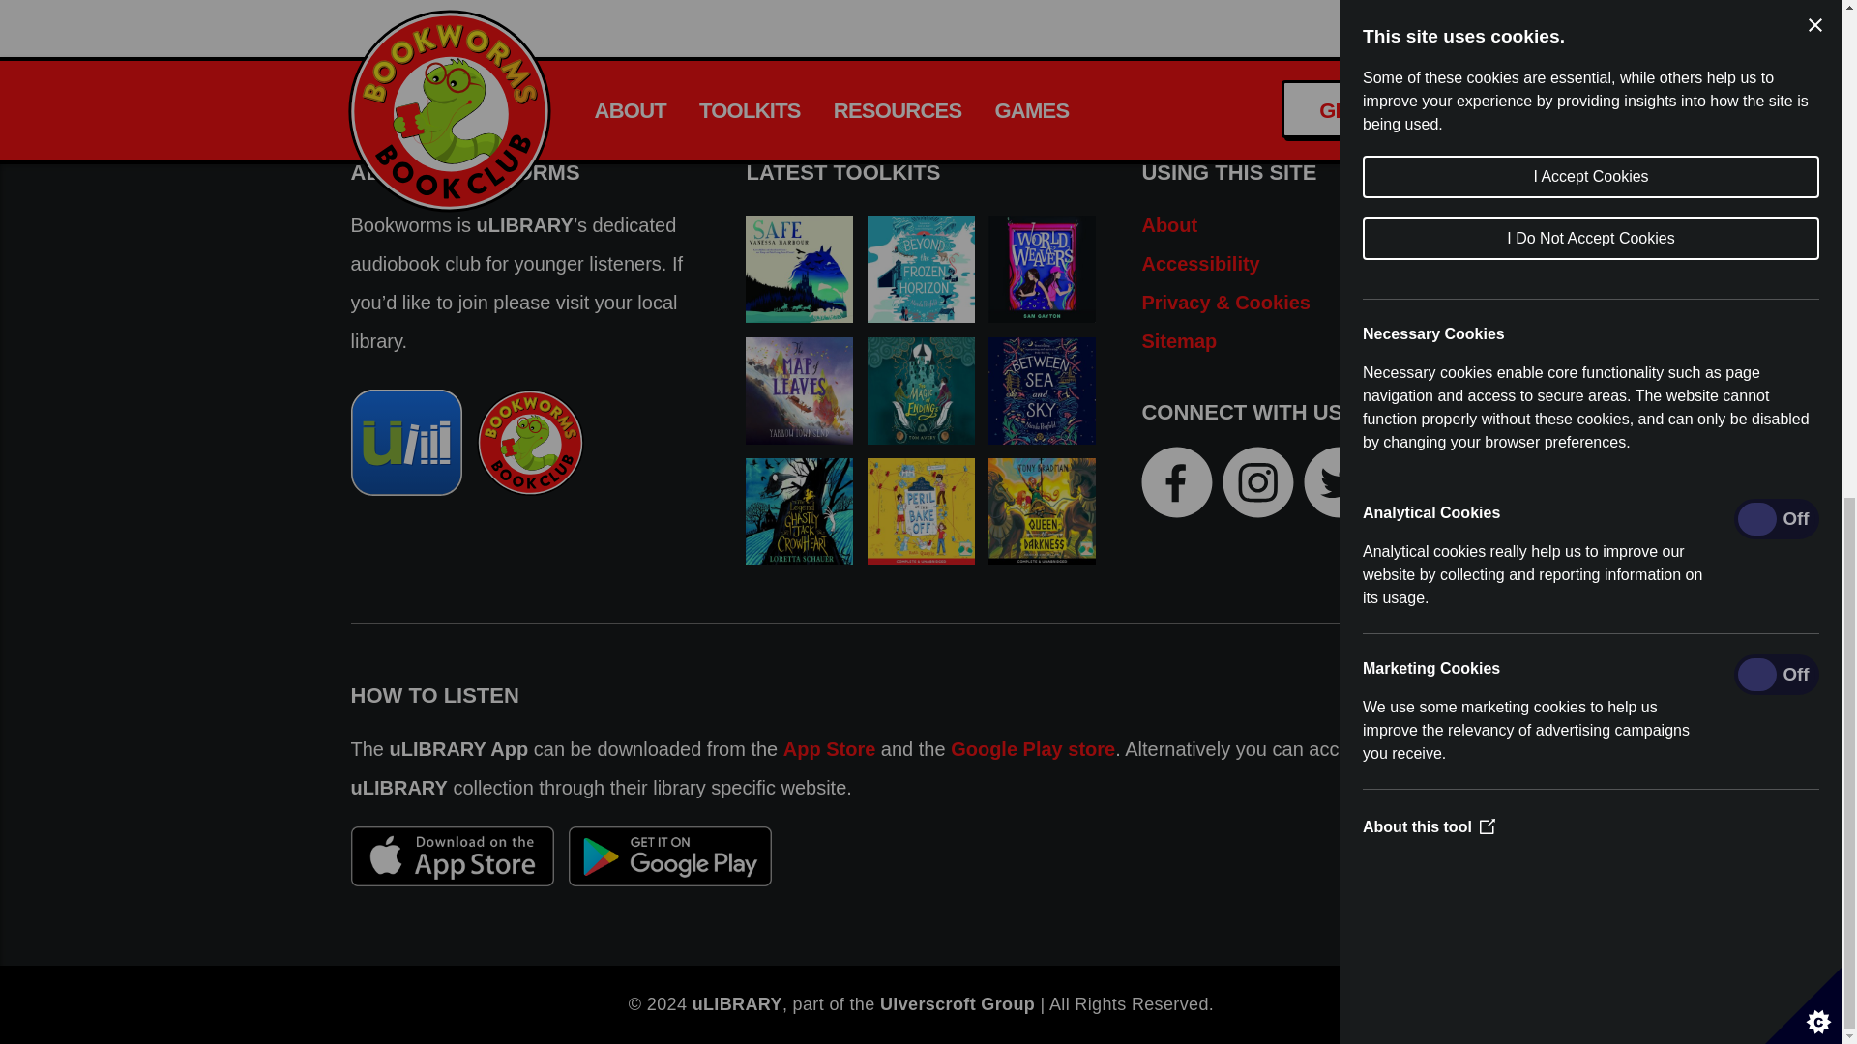  I want to click on Sitemap, so click(1178, 340).